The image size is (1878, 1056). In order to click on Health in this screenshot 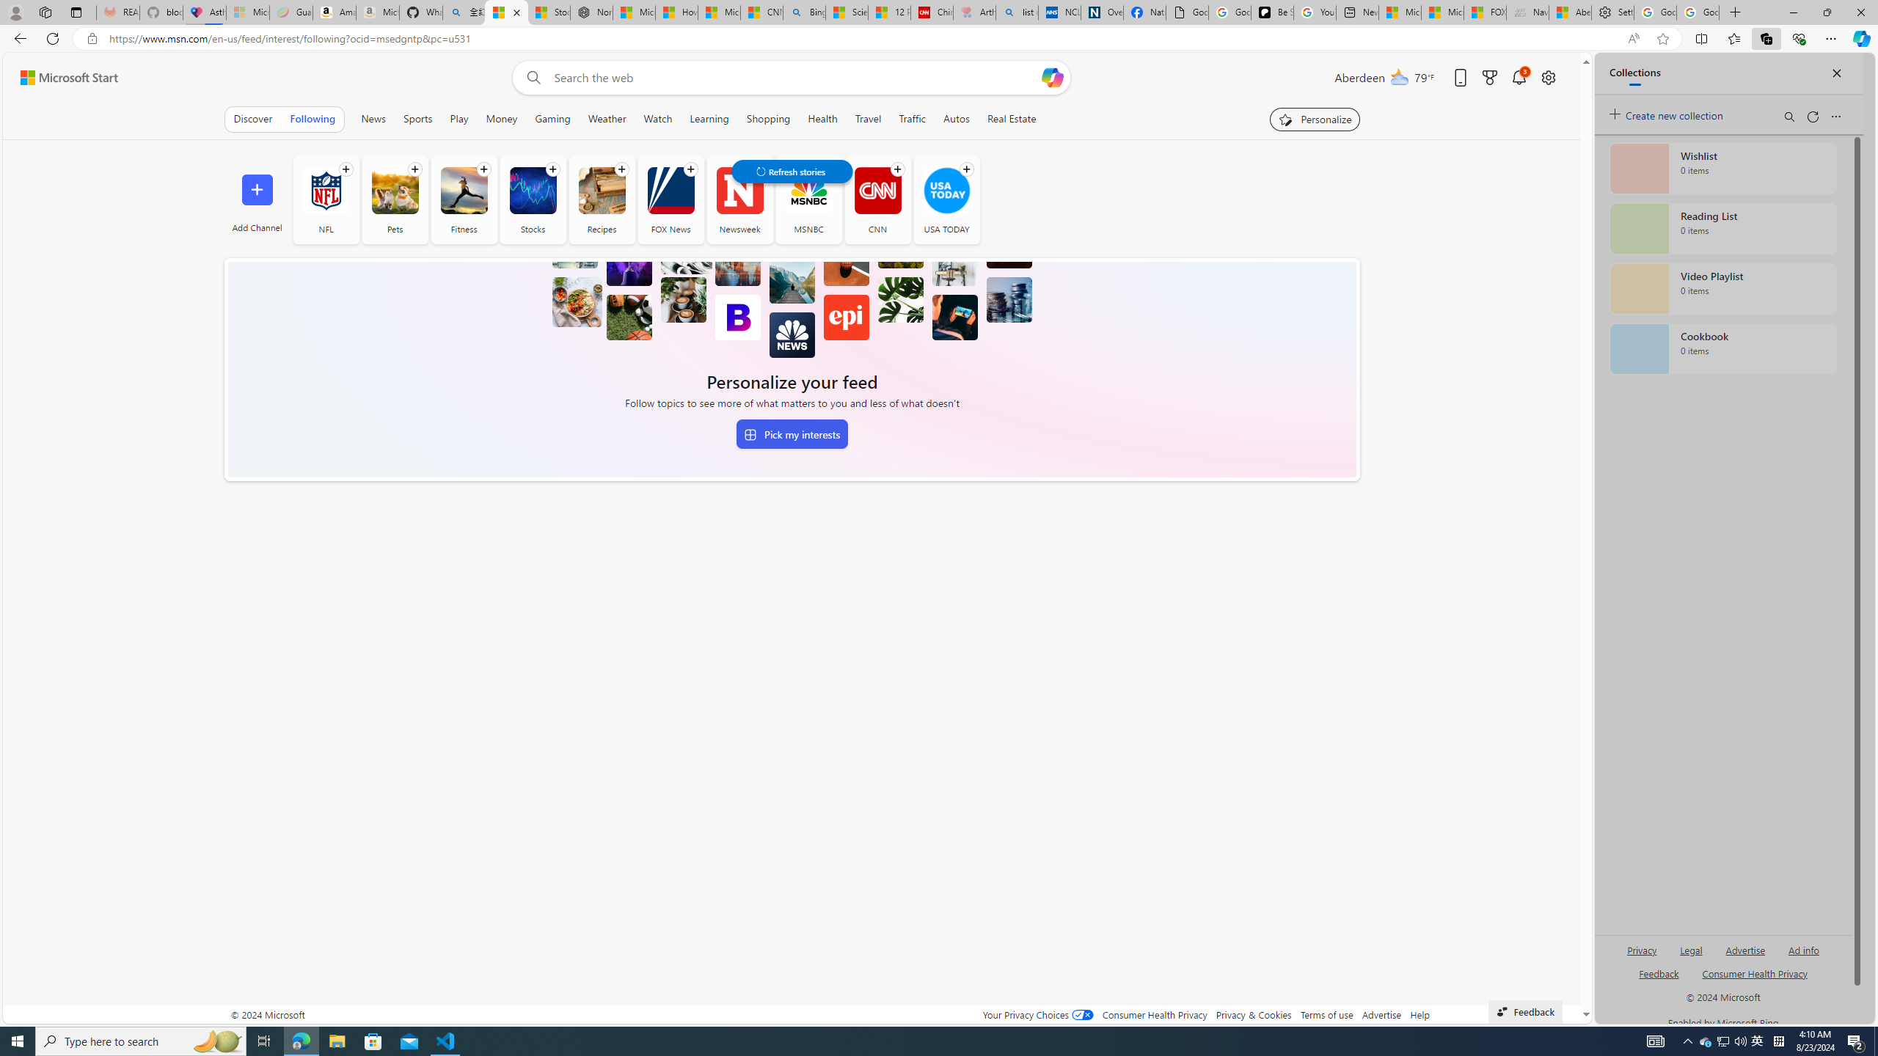, I will do `click(822, 119)`.